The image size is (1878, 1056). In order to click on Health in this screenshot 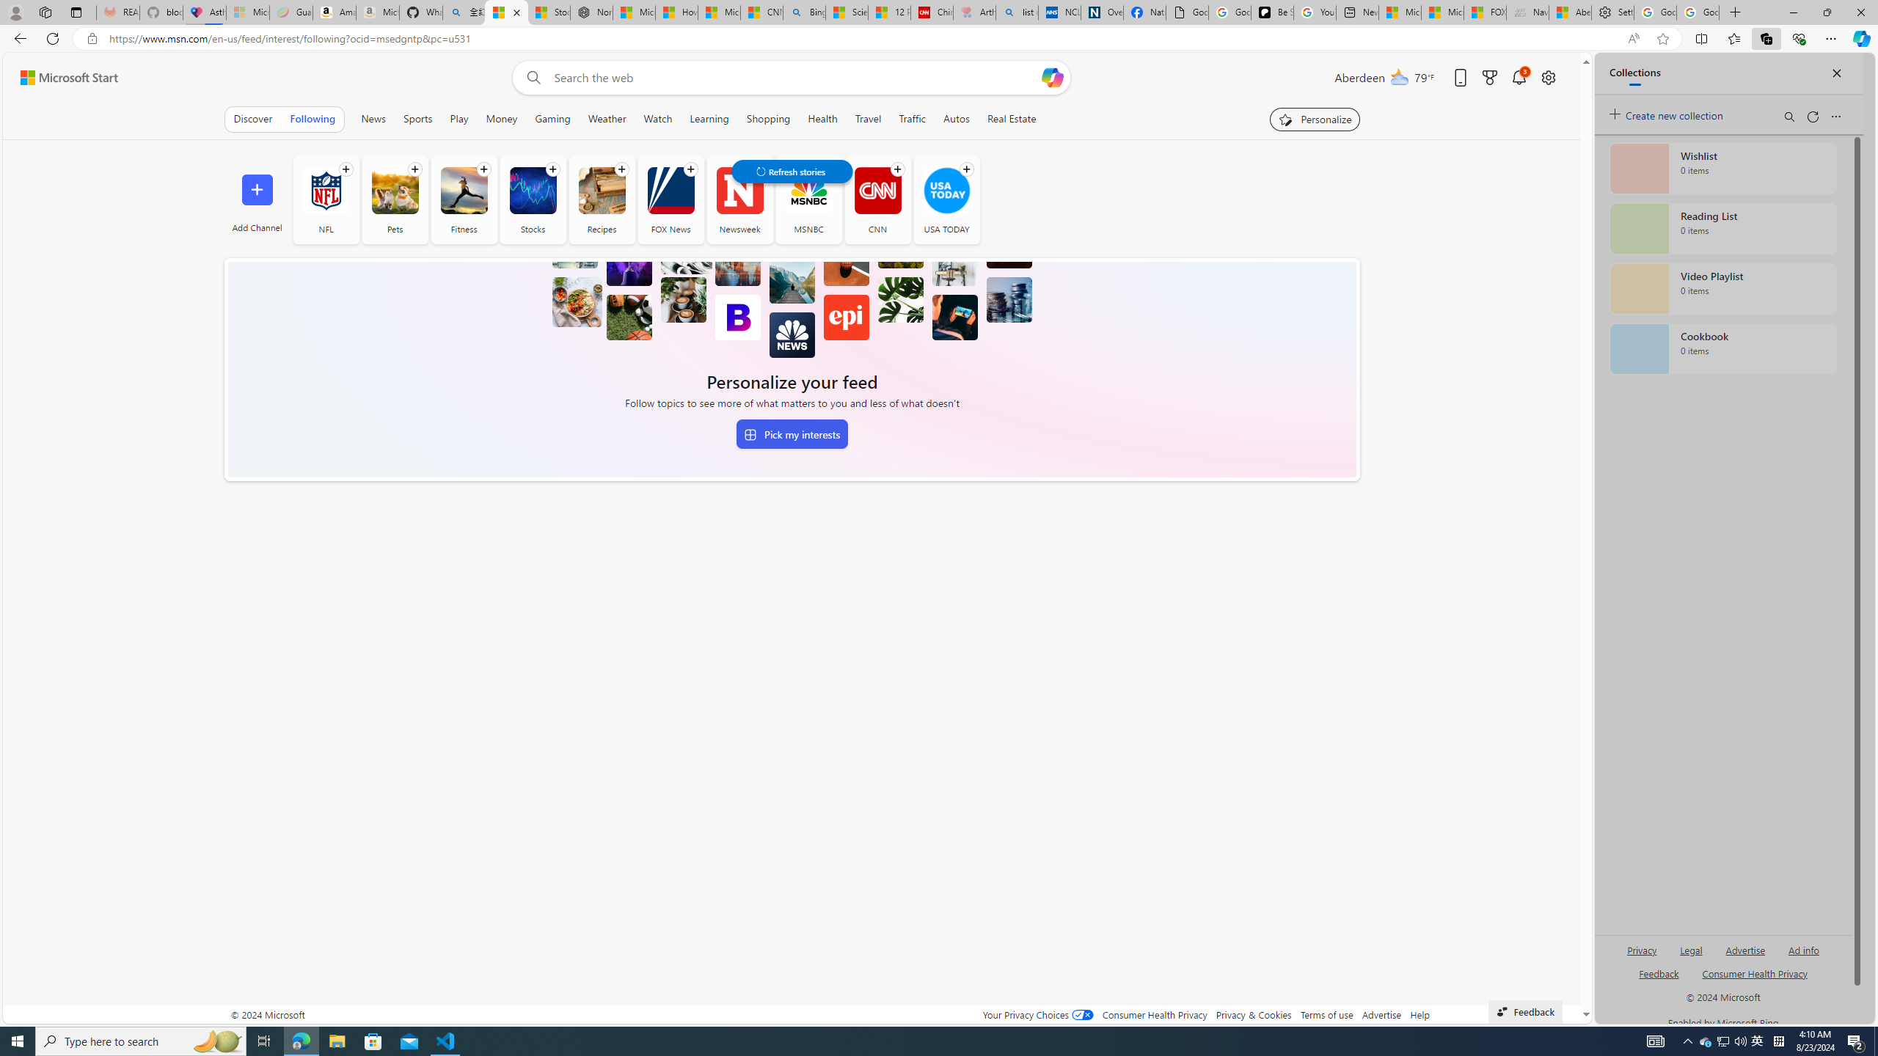, I will do `click(822, 119)`.